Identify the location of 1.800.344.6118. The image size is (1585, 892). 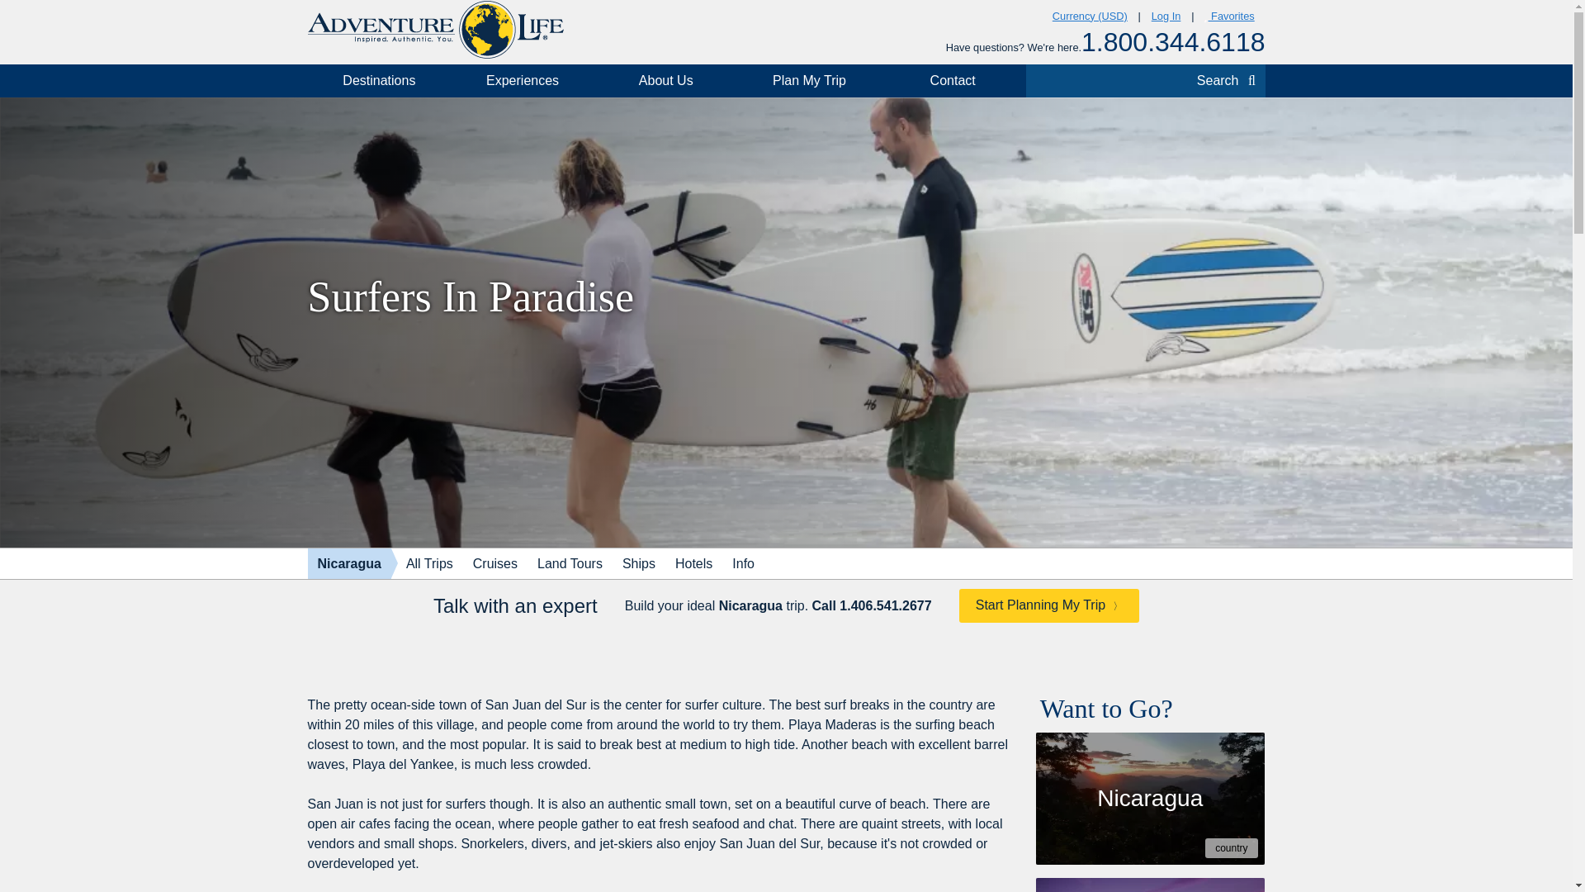
(1172, 42).